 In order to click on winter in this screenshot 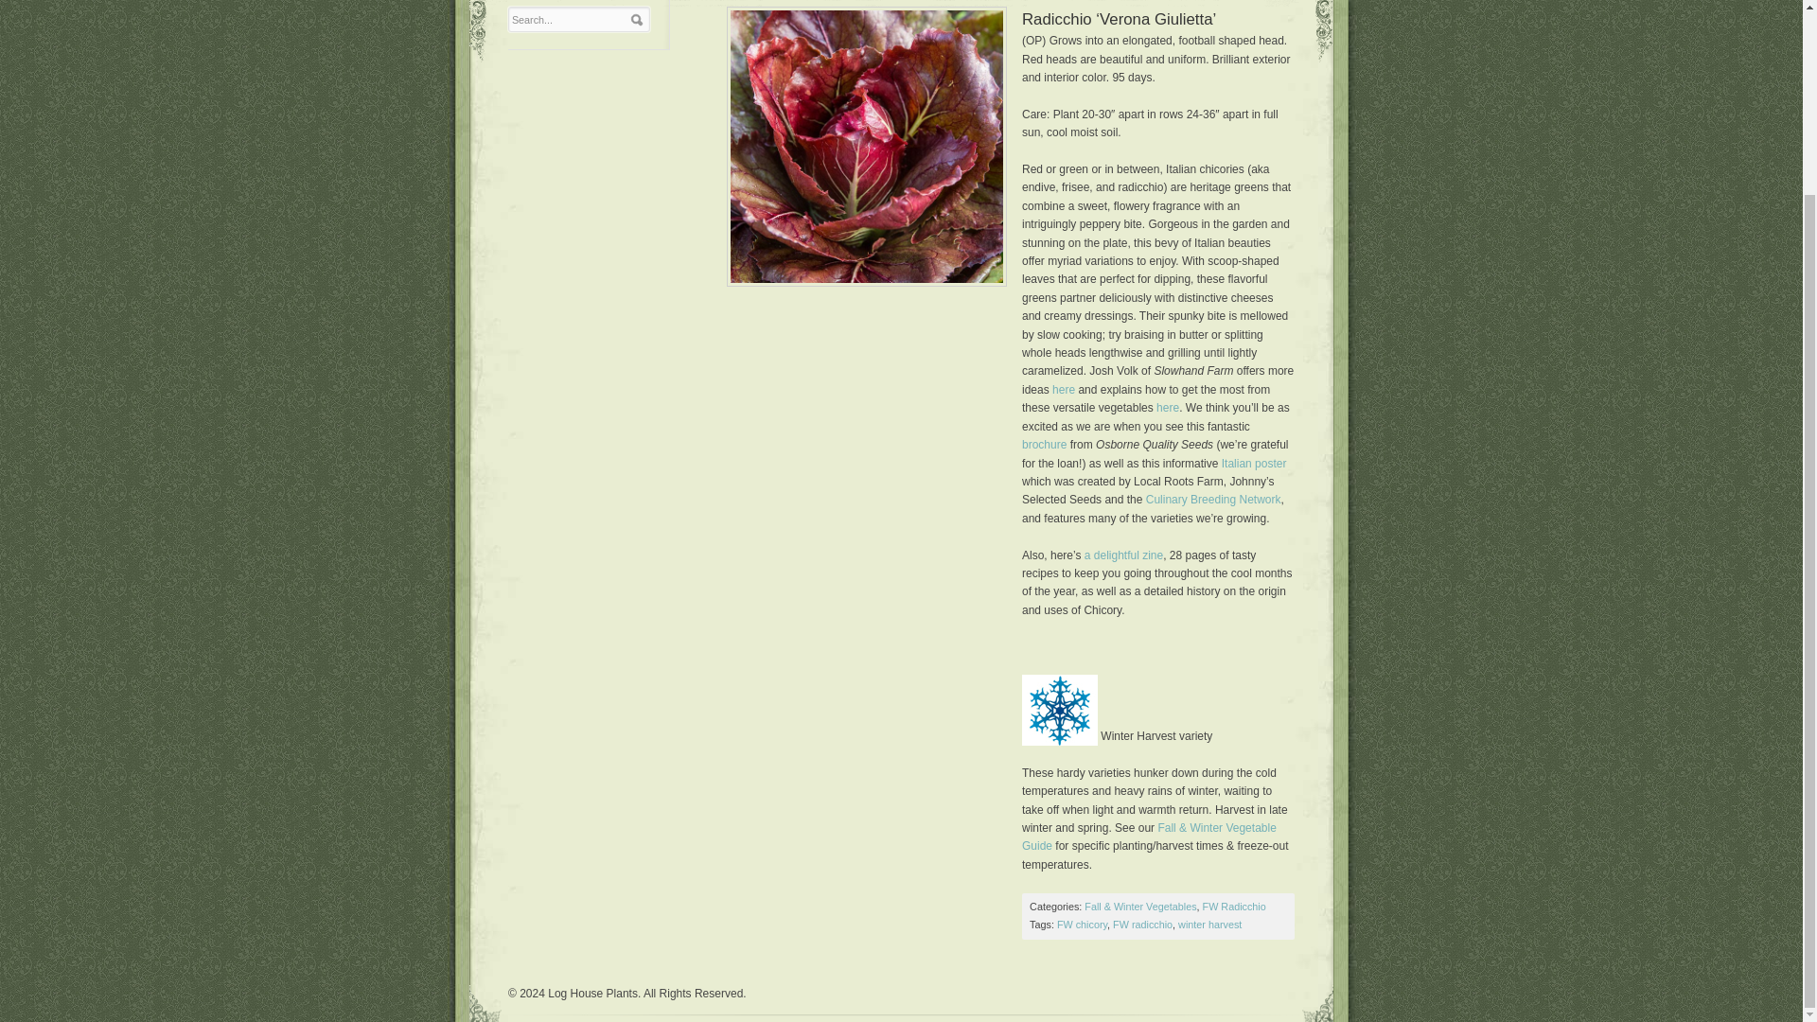, I will do `click(1059, 710)`.